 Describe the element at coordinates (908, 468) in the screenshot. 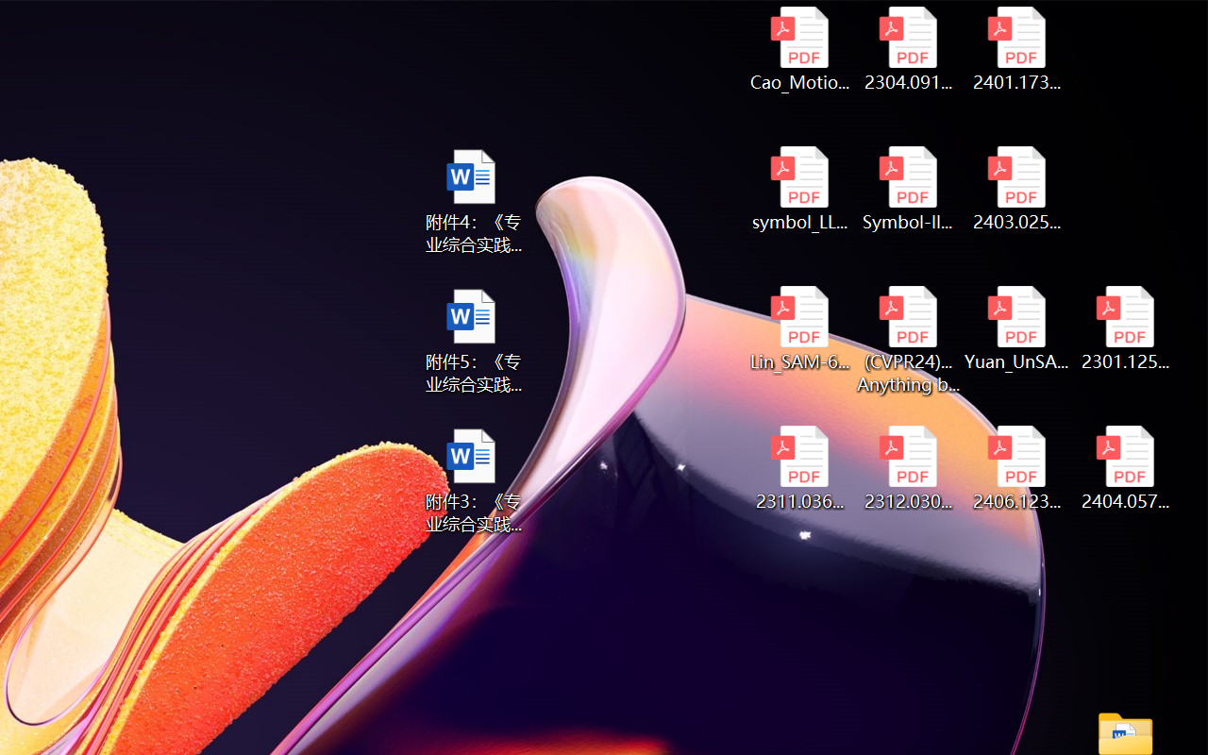

I see `2312.03032v2.pdf` at that location.